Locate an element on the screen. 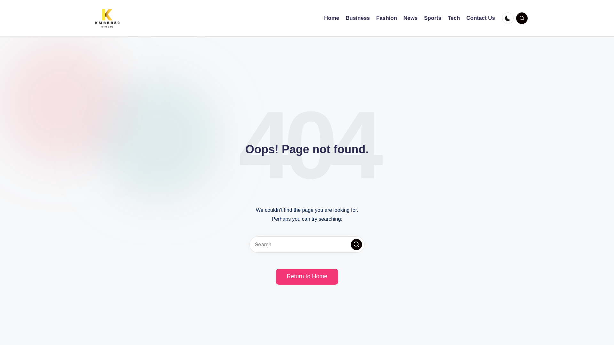 The height and width of the screenshot is (345, 614). Return to Home is located at coordinates (307, 277).